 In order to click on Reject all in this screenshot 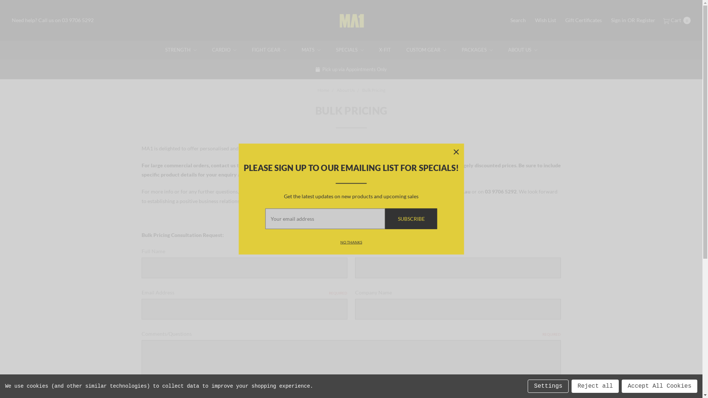, I will do `click(595, 386)`.